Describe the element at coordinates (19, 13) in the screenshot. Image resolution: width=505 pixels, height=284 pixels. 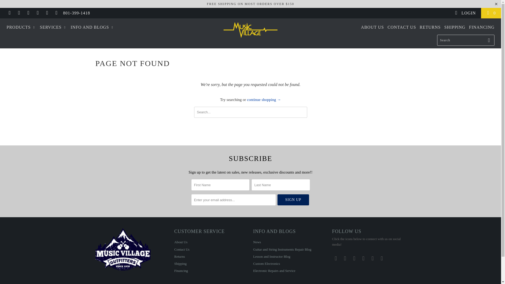
I see `Music Village USA on Facebook` at that location.